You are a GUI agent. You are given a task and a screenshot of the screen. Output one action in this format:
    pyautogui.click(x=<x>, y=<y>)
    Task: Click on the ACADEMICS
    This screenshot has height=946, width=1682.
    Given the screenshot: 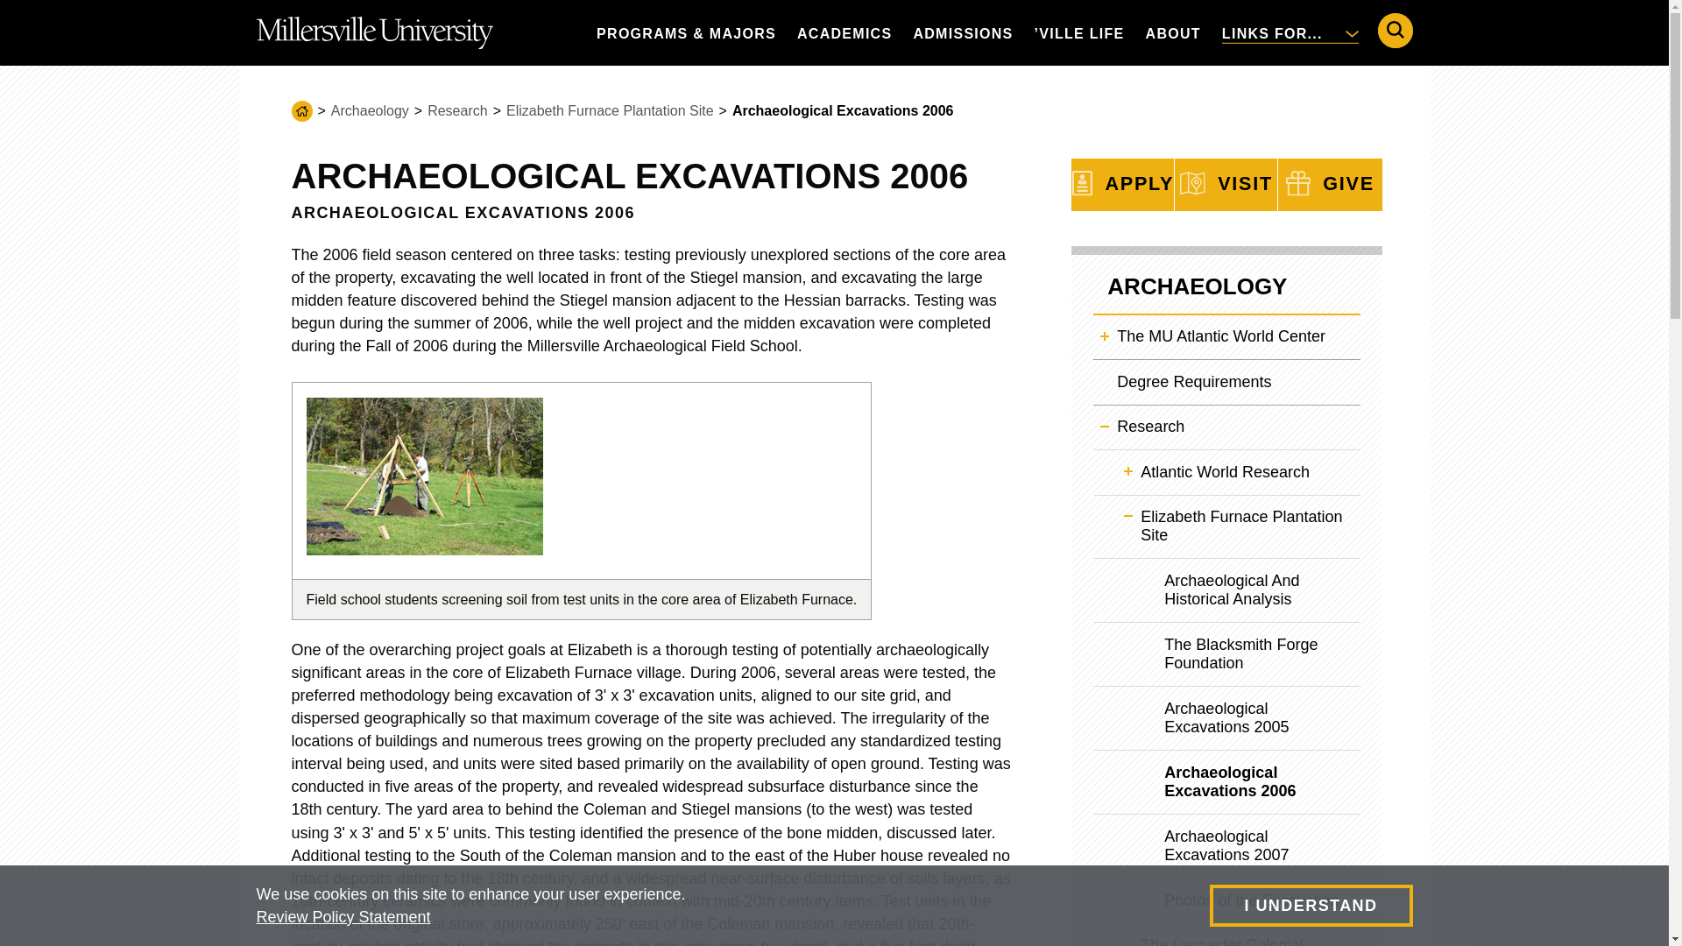 What is the action you would take?
    pyautogui.click(x=845, y=32)
    